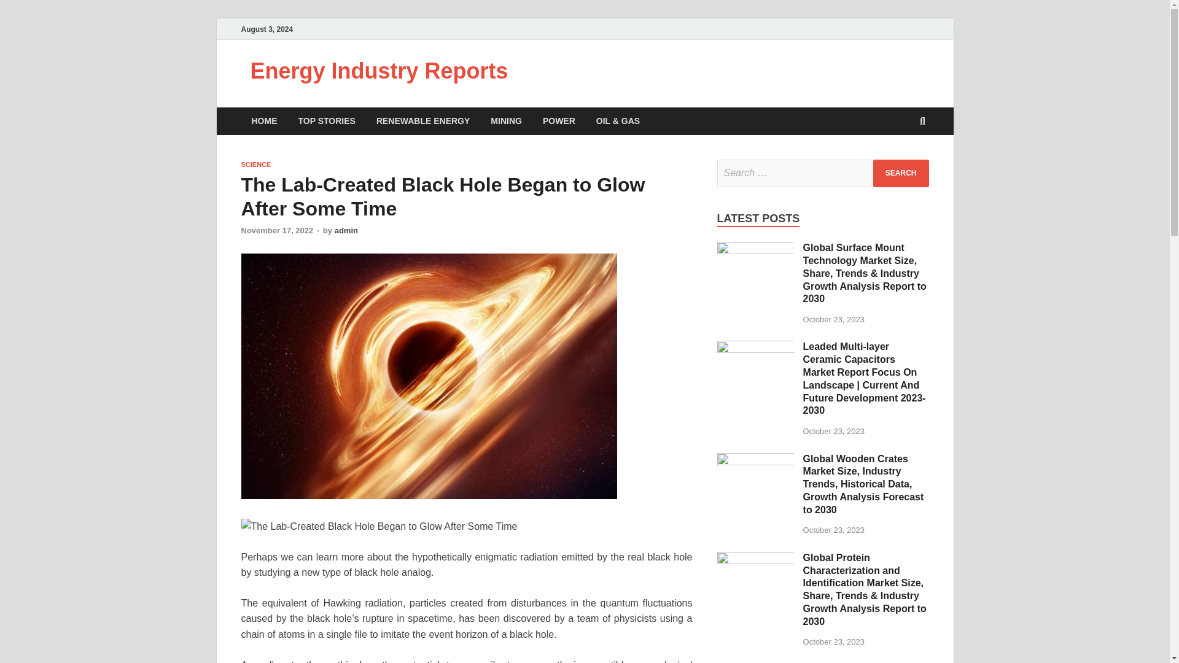 This screenshot has width=1179, height=663. What do you see at coordinates (255, 165) in the screenshot?
I see `SCIENCE` at bounding box center [255, 165].